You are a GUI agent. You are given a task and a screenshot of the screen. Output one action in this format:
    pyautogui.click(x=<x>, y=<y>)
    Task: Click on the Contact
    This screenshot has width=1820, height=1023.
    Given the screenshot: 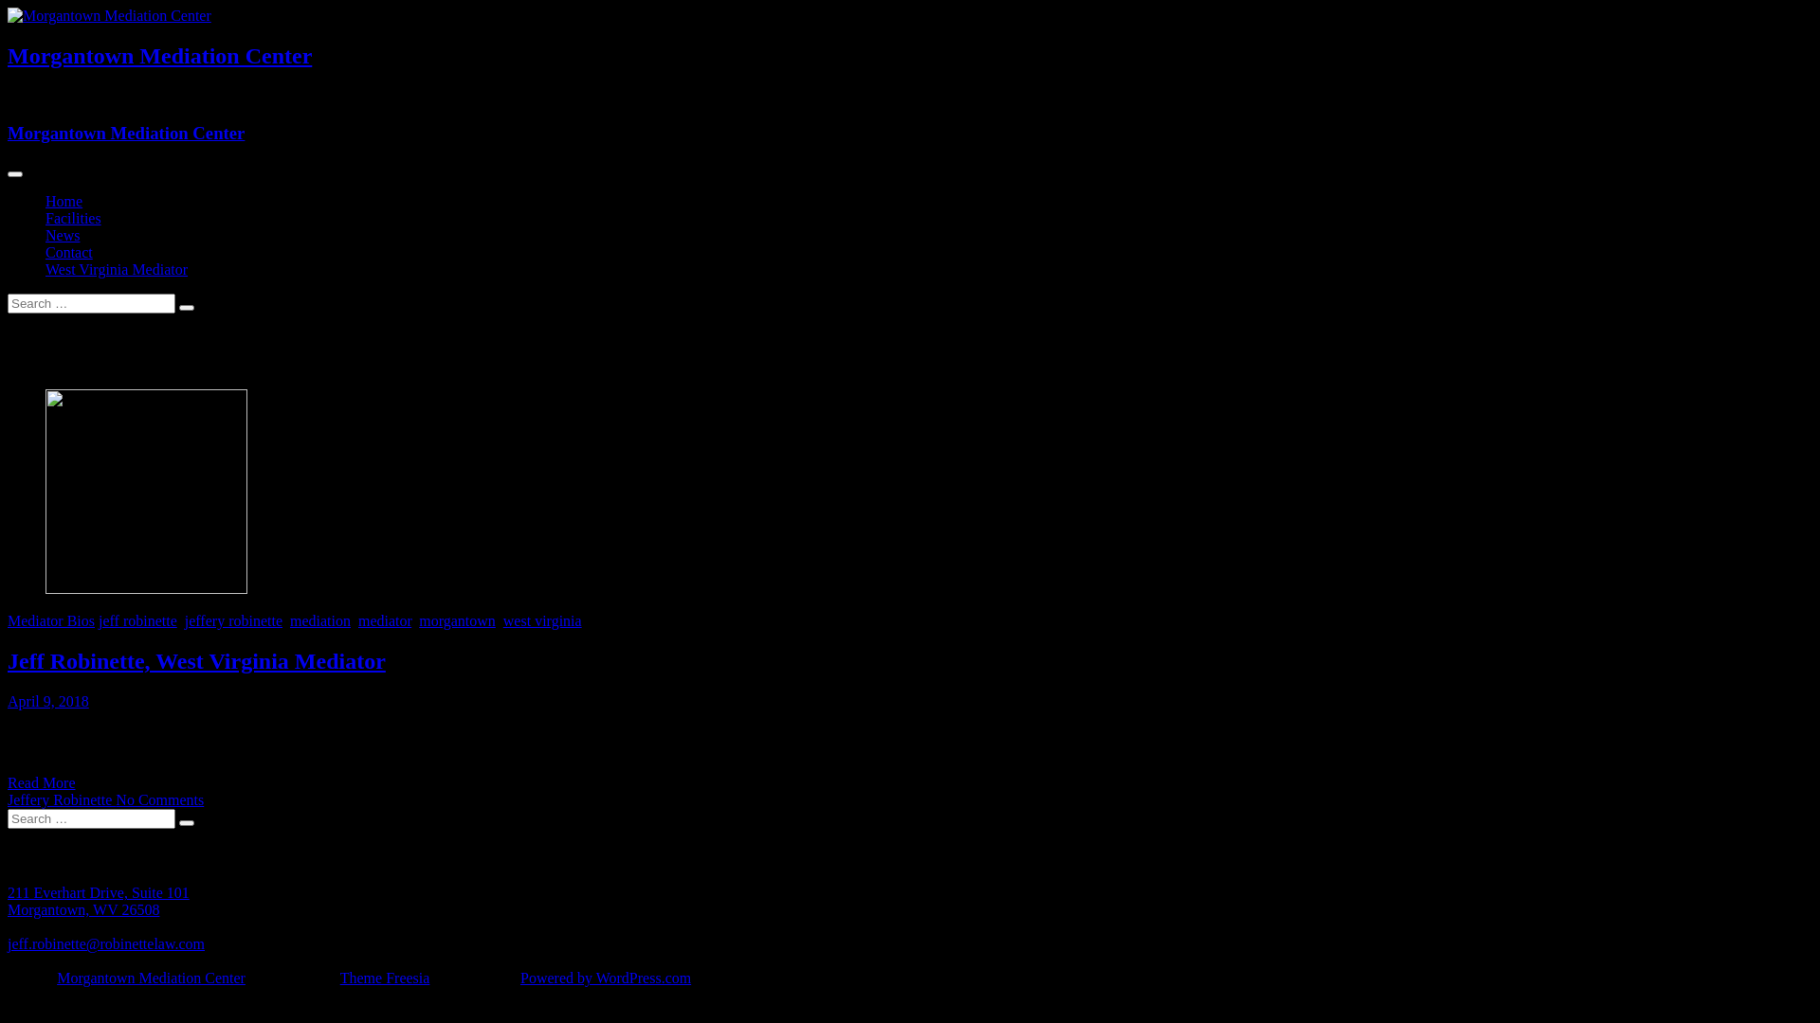 What is the action you would take?
    pyautogui.click(x=69, y=252)
    